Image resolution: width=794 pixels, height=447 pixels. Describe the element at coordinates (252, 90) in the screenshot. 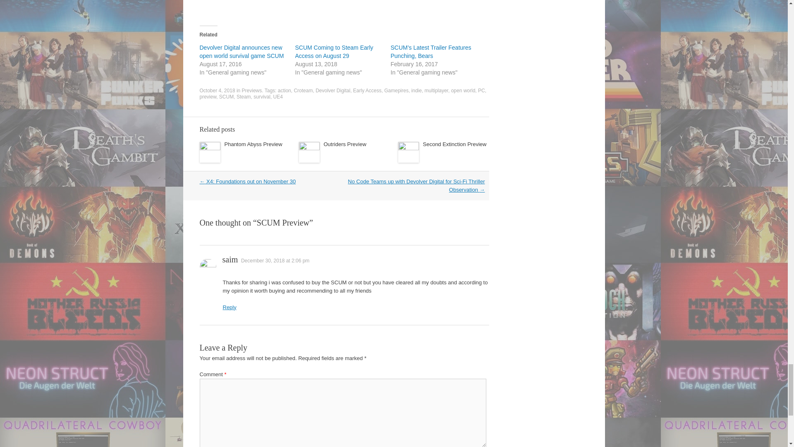

I see `Previews` at that location.